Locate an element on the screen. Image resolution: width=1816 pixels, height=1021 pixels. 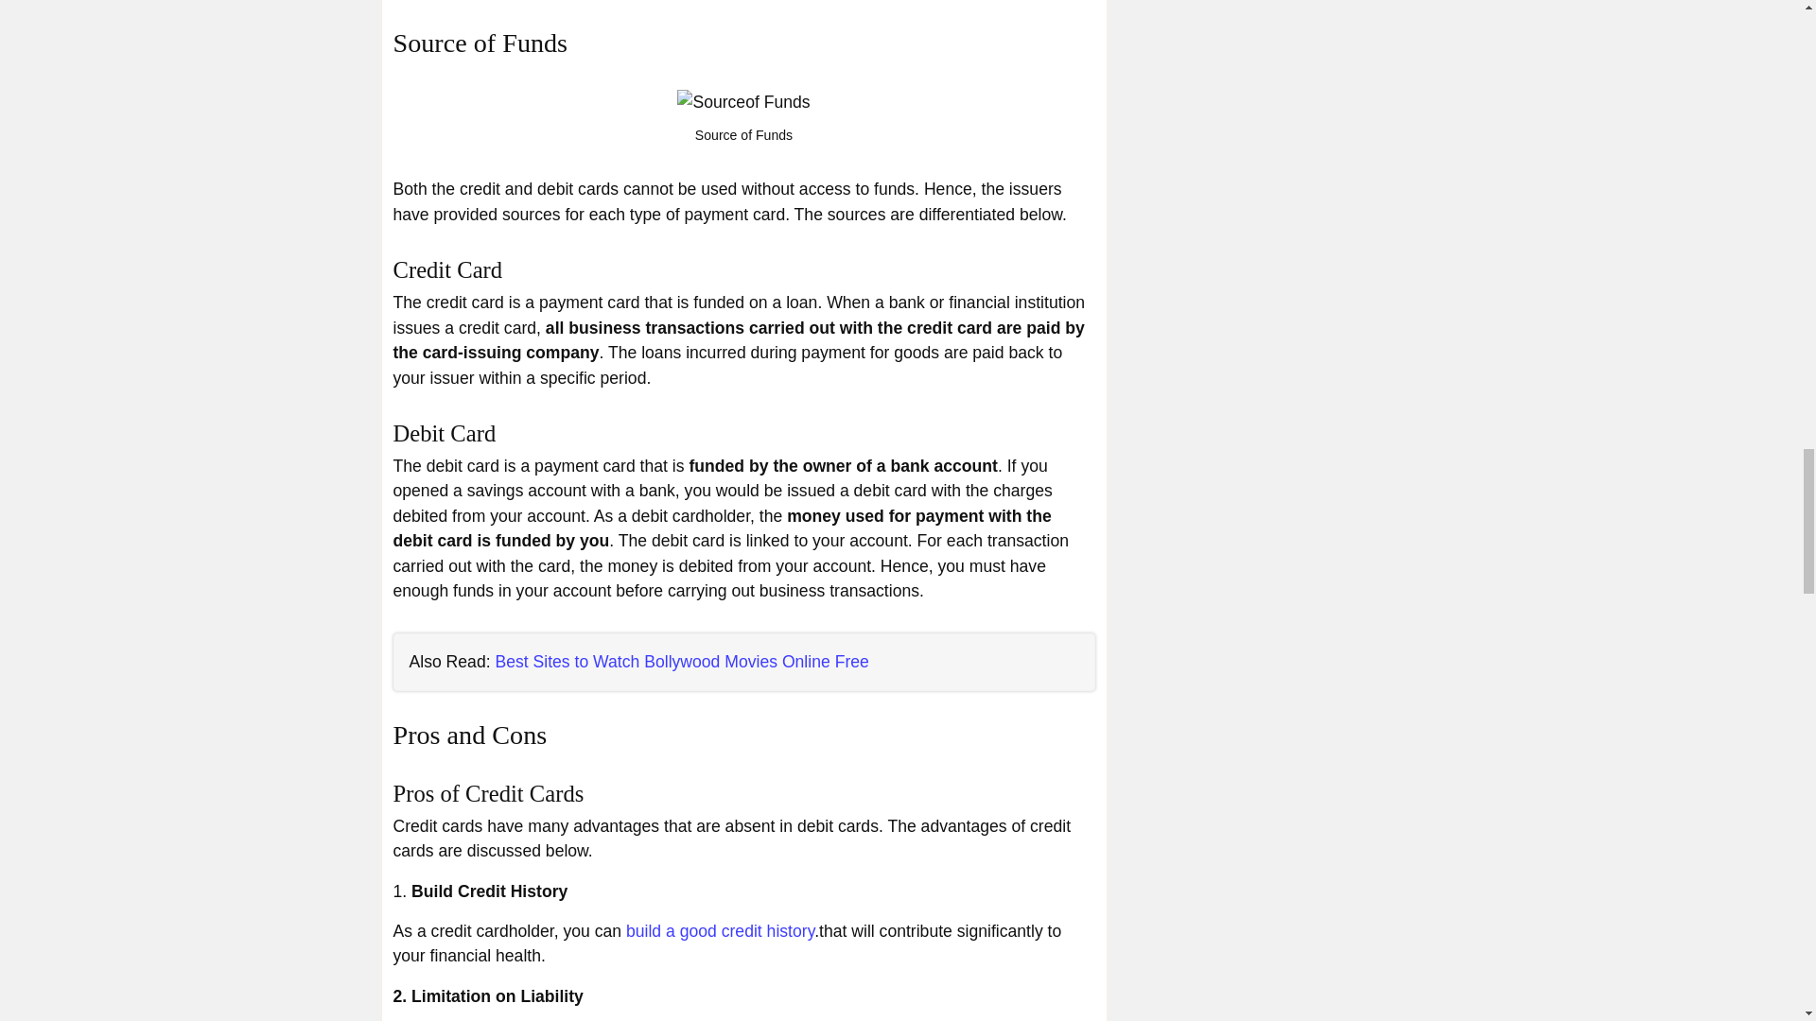
build a good credit history is located at coordinates (720, 930).